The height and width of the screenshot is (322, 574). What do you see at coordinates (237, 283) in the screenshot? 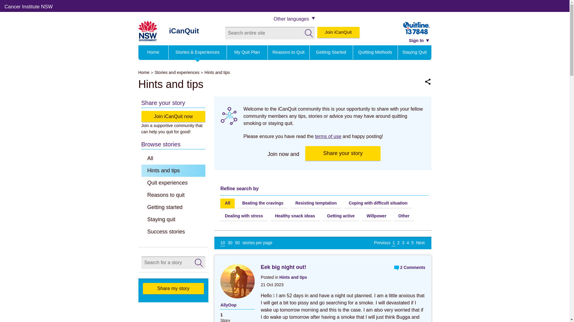
I see `View stories by user AllyOop` at bounding box center [237, 283].